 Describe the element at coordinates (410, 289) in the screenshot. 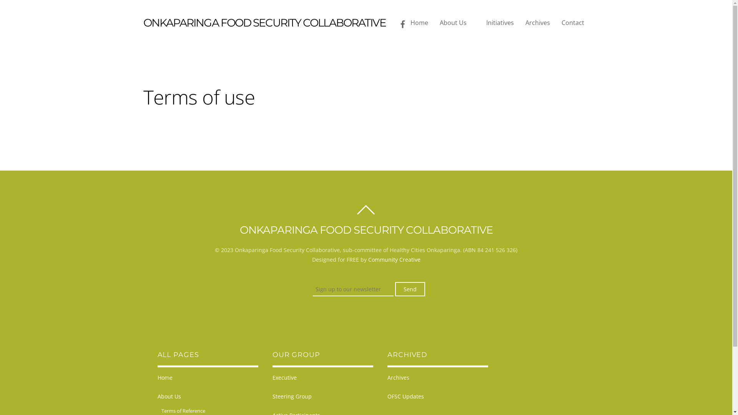

I see `Send` at that location.